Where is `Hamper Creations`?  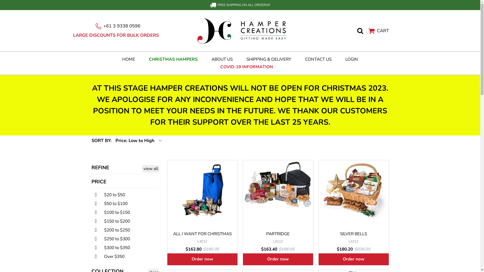
Hamper Creations is located at coordinates (243, 30).